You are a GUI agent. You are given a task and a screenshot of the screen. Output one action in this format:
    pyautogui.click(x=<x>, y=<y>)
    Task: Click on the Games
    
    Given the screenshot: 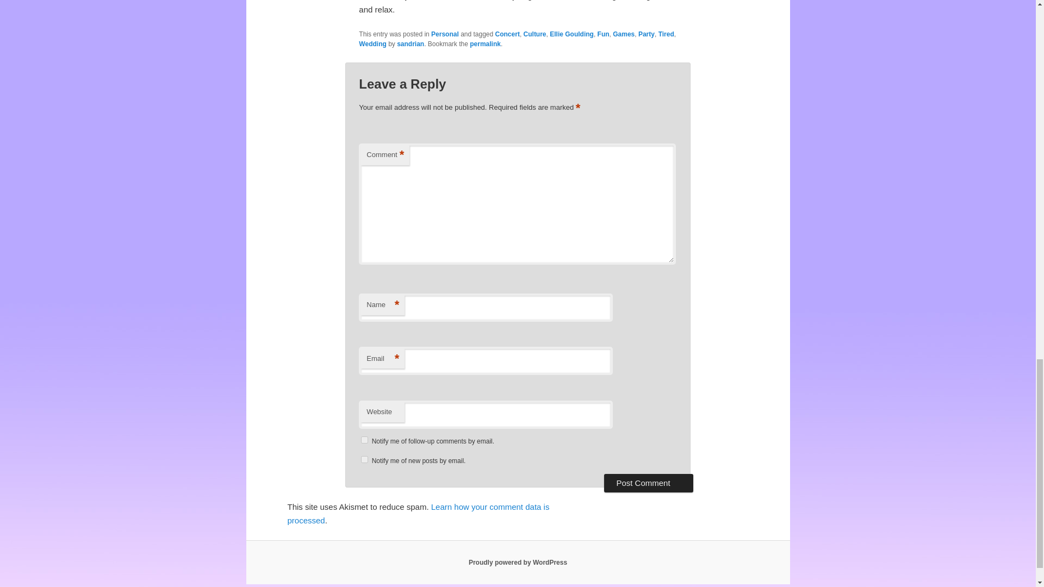 What is the action you would take?
    pyautogui.click(x=624, y=34)
    